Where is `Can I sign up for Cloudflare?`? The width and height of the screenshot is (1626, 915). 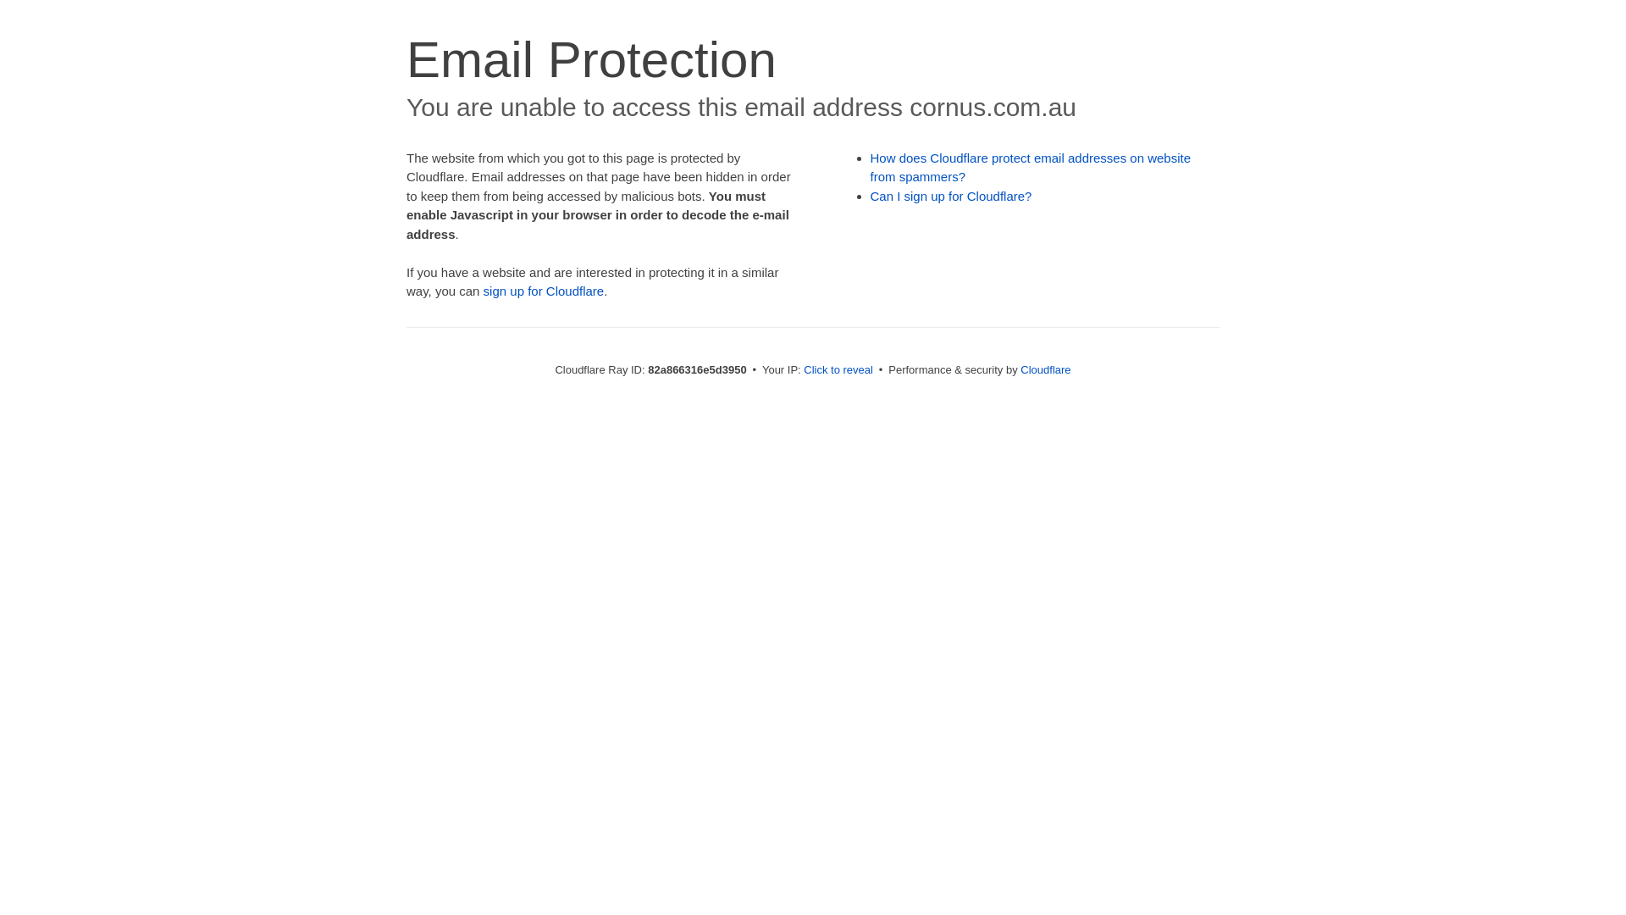 Can I sign up for Cloudflare? is located at coordinates (952, 197).